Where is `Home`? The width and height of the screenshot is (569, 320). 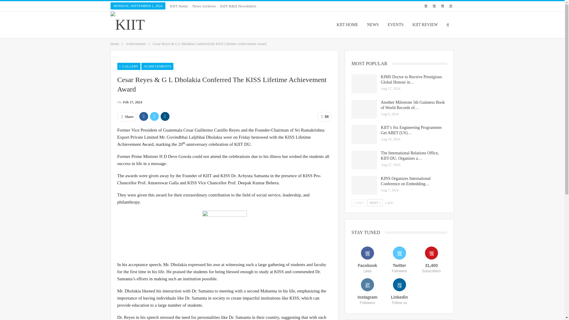
Home is located at coordinates (114, 44).